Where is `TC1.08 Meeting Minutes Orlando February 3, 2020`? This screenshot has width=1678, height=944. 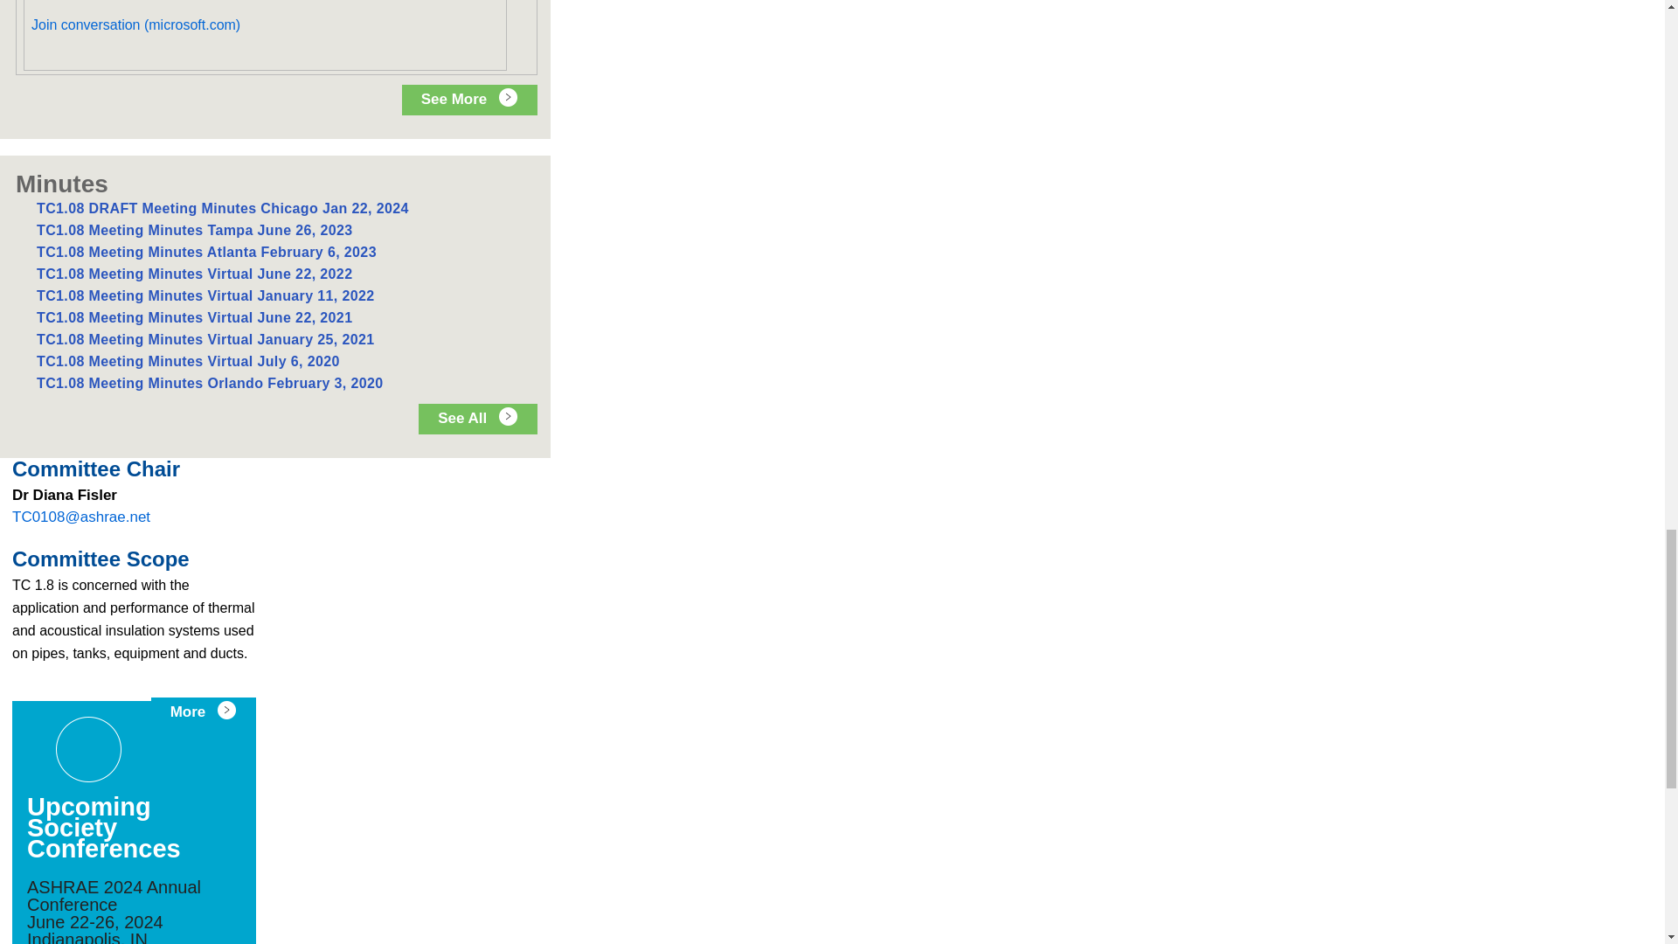
TC1.08 Meeting Minutes Orlando February 3, 2020 is located at coordinates (210, 383).